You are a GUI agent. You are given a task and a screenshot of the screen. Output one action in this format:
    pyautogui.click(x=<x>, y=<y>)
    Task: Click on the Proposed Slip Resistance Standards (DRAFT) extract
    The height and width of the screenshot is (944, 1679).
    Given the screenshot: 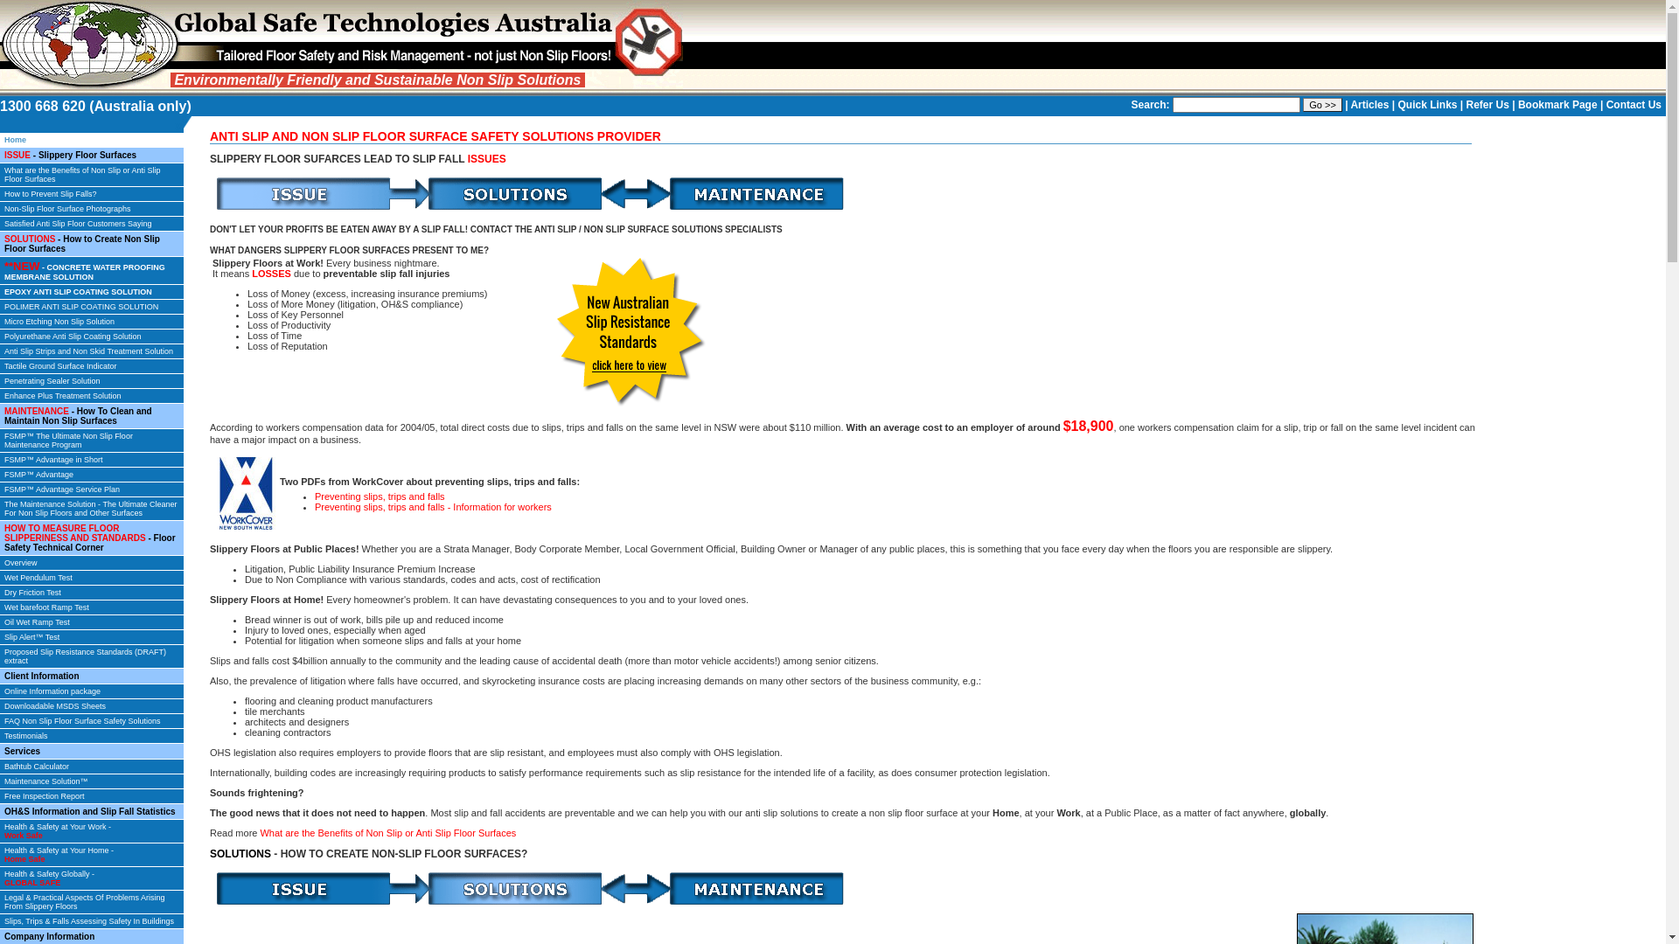 What is the action you would take?
    pyautogui.click(x=96, y=657)
    